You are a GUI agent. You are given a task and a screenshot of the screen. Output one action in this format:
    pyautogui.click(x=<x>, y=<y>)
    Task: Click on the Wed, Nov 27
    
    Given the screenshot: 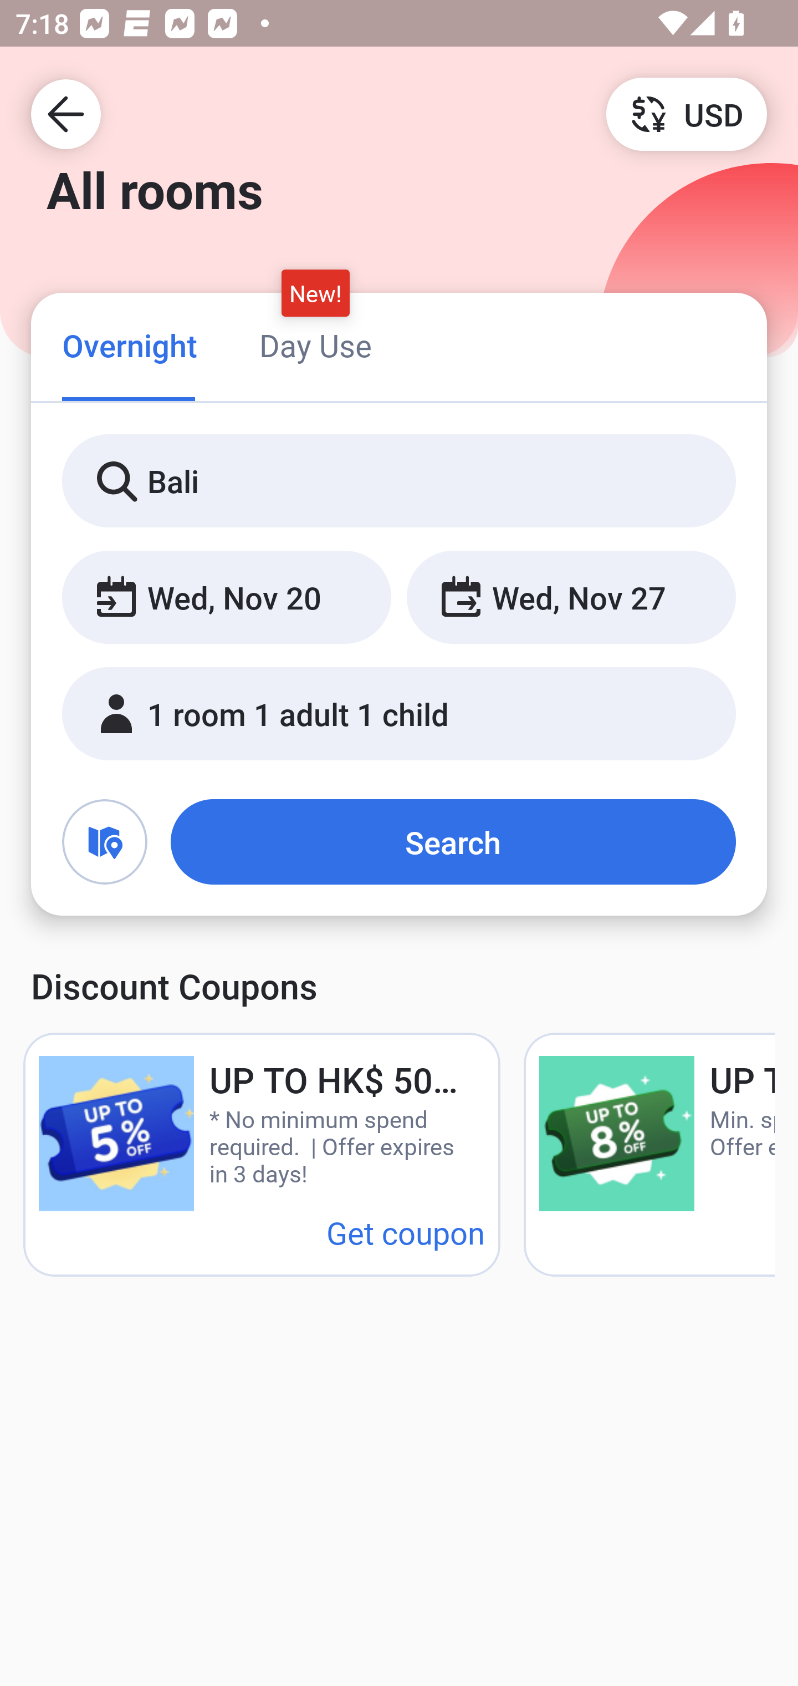 What is the action you would take?
    pyautogui.click(x=571, y=598)
    